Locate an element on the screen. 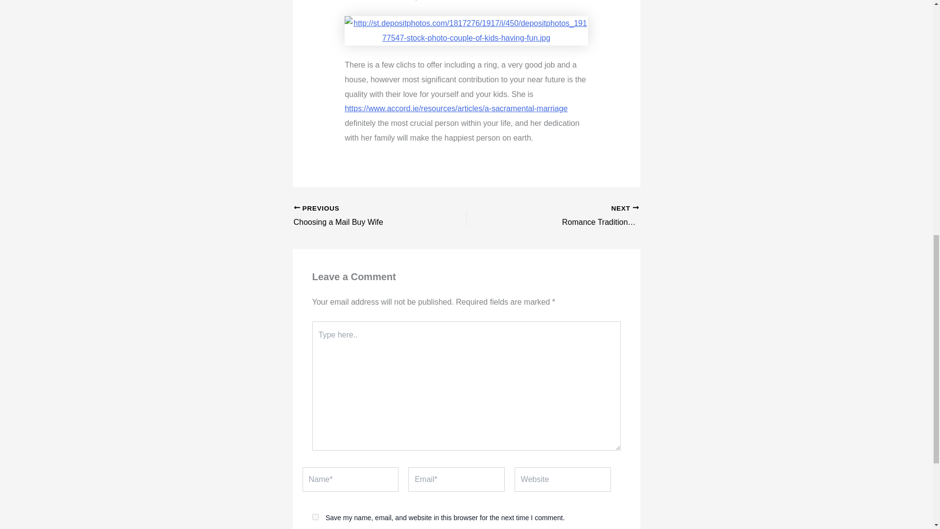 The image size is (940, 529). Romance Traditions in Latin America is located at coordinates (595, 216).